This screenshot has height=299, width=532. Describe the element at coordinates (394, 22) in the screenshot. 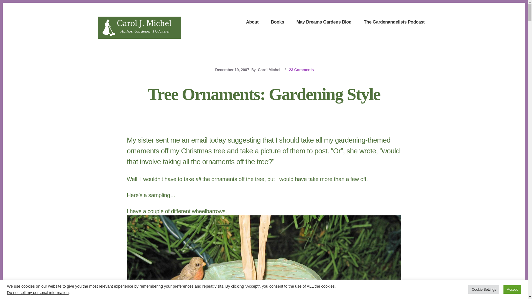

I see `The Gardenangelists Podcast` at that location.